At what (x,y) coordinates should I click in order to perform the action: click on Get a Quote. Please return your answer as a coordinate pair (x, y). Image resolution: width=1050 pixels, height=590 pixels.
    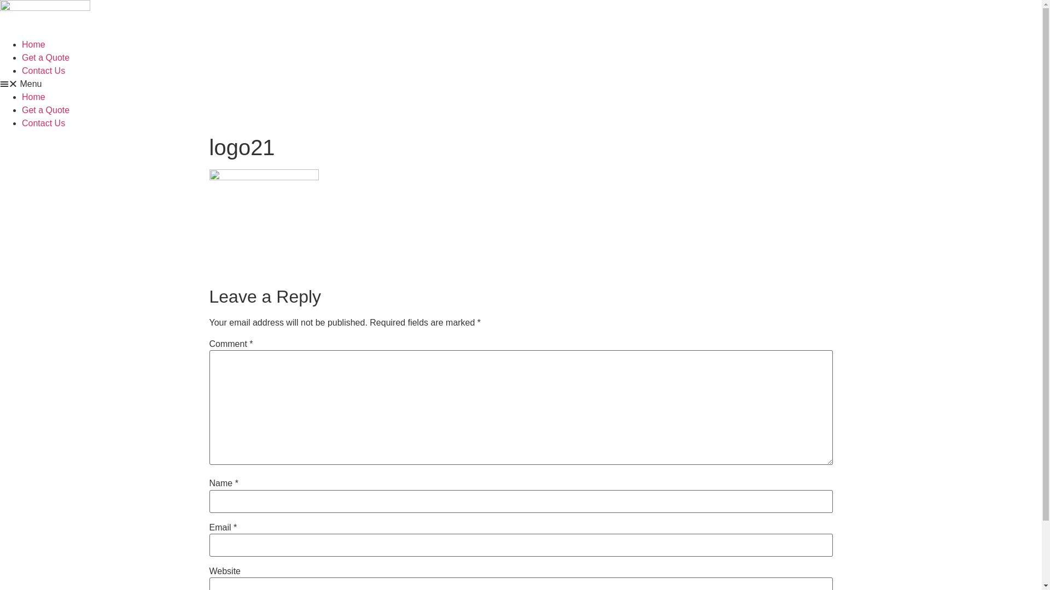
    Looking at the image, I should click on (46, 58).